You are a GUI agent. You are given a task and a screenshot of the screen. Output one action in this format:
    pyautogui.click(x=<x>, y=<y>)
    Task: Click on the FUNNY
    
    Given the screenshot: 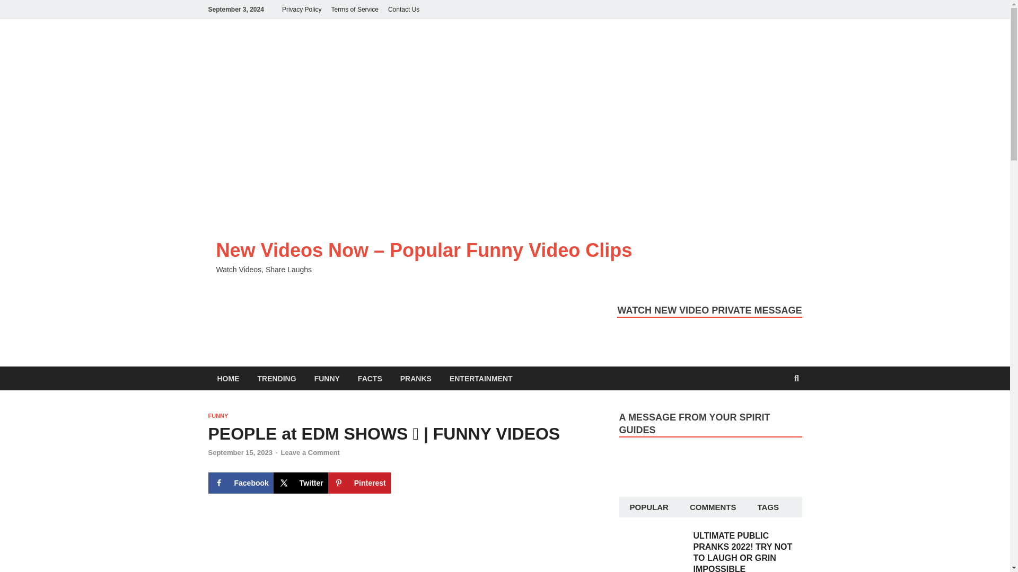 What is the action you would take?
    pyautogui.click(x=217, y=415)
    